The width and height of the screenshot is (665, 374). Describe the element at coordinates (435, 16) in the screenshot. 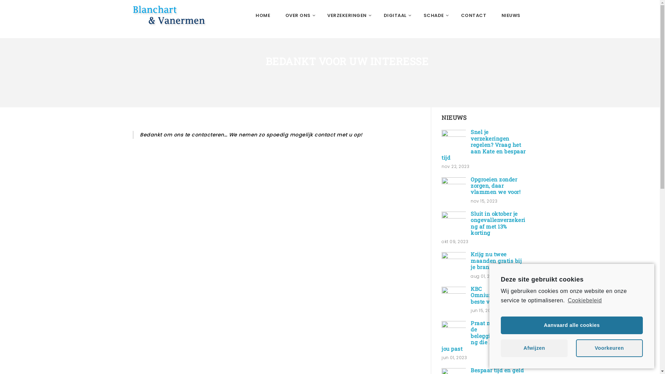

I see `SCHADE` at that location.